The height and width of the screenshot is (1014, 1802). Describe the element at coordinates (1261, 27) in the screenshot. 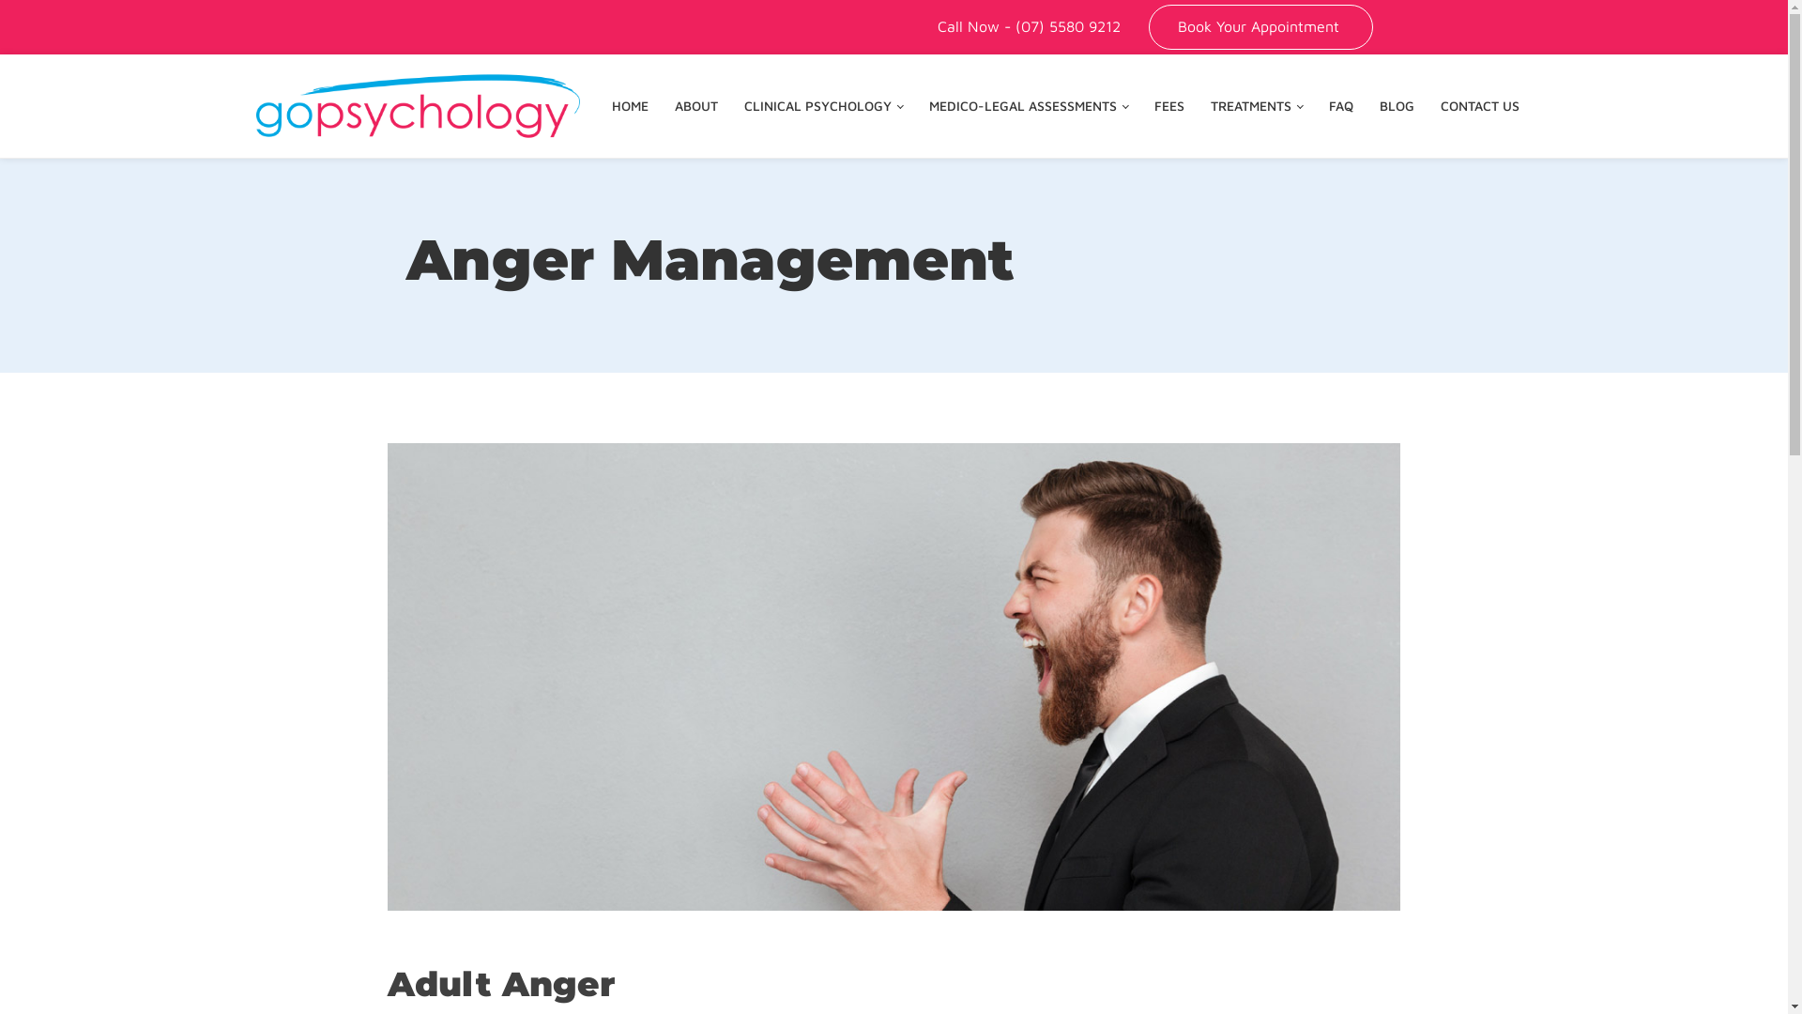

I see `Book Your Appointment ` at that location.